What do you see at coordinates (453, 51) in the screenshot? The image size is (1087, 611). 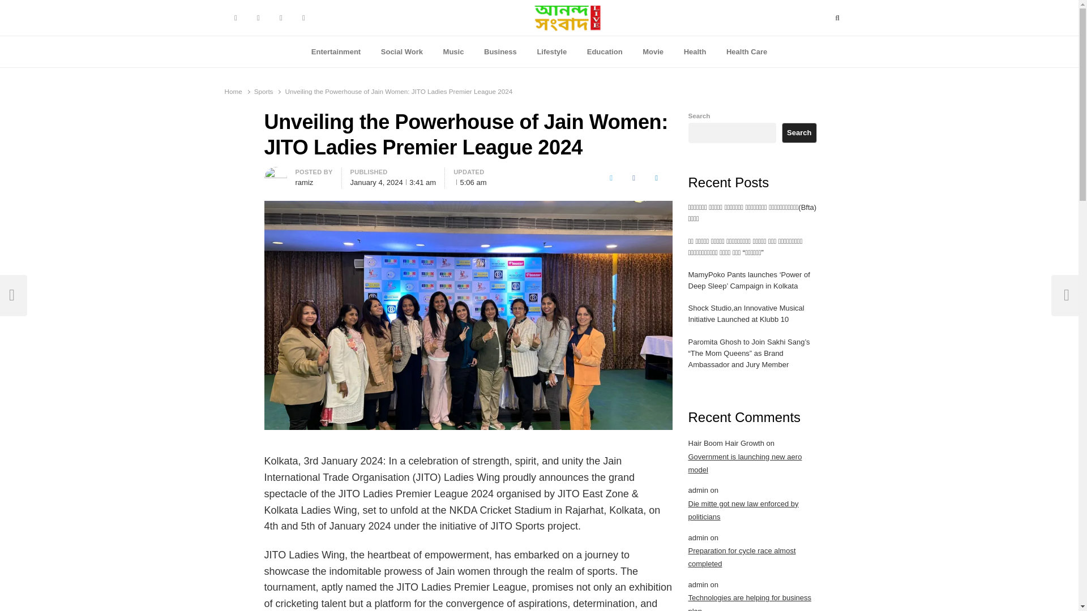 I see `Music` at bounding box center [453, 51].